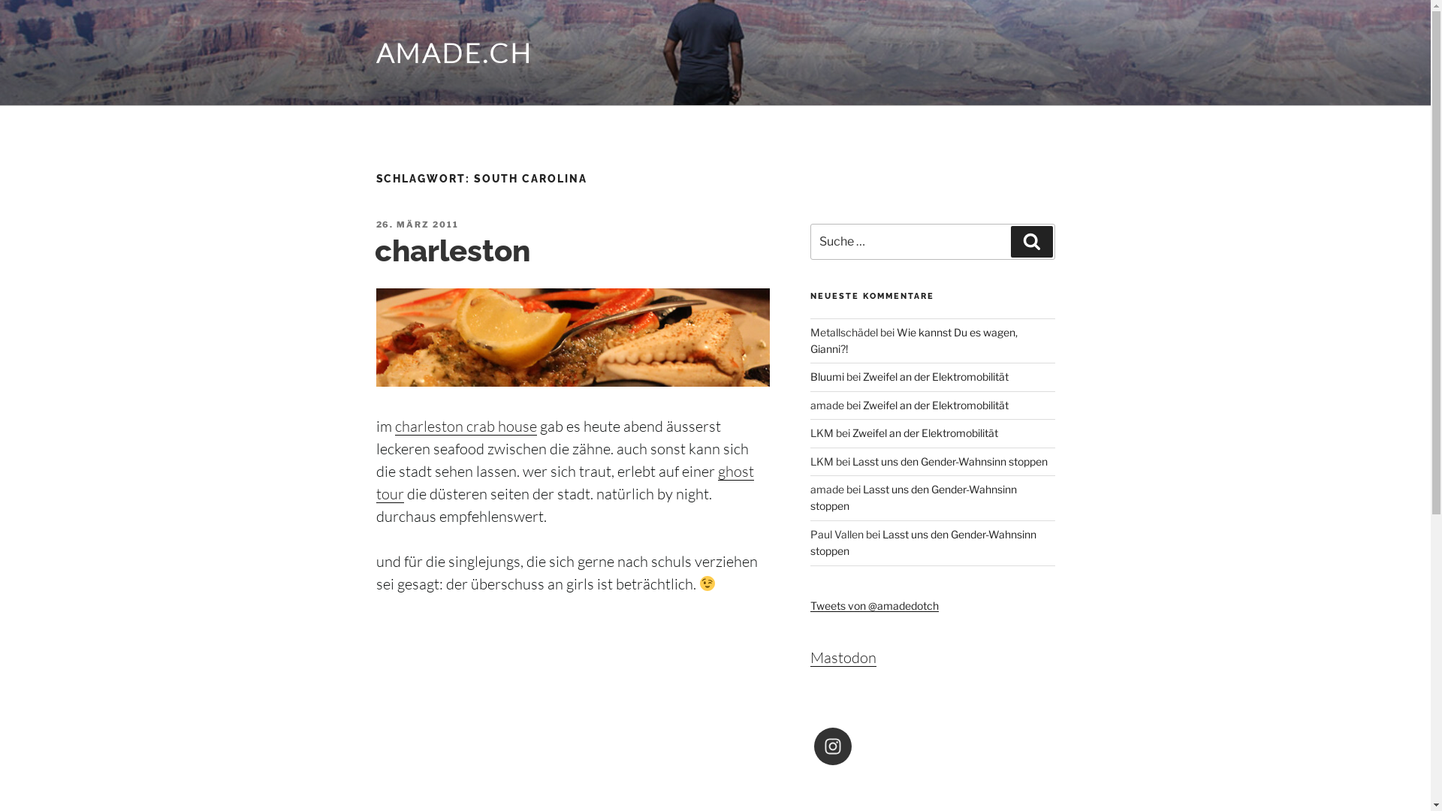 The height and width of the screenshot is (811, 1442). Describe the element at coordinates (454, 53) in the screenshot. I see `AMADE.CH` at that location.